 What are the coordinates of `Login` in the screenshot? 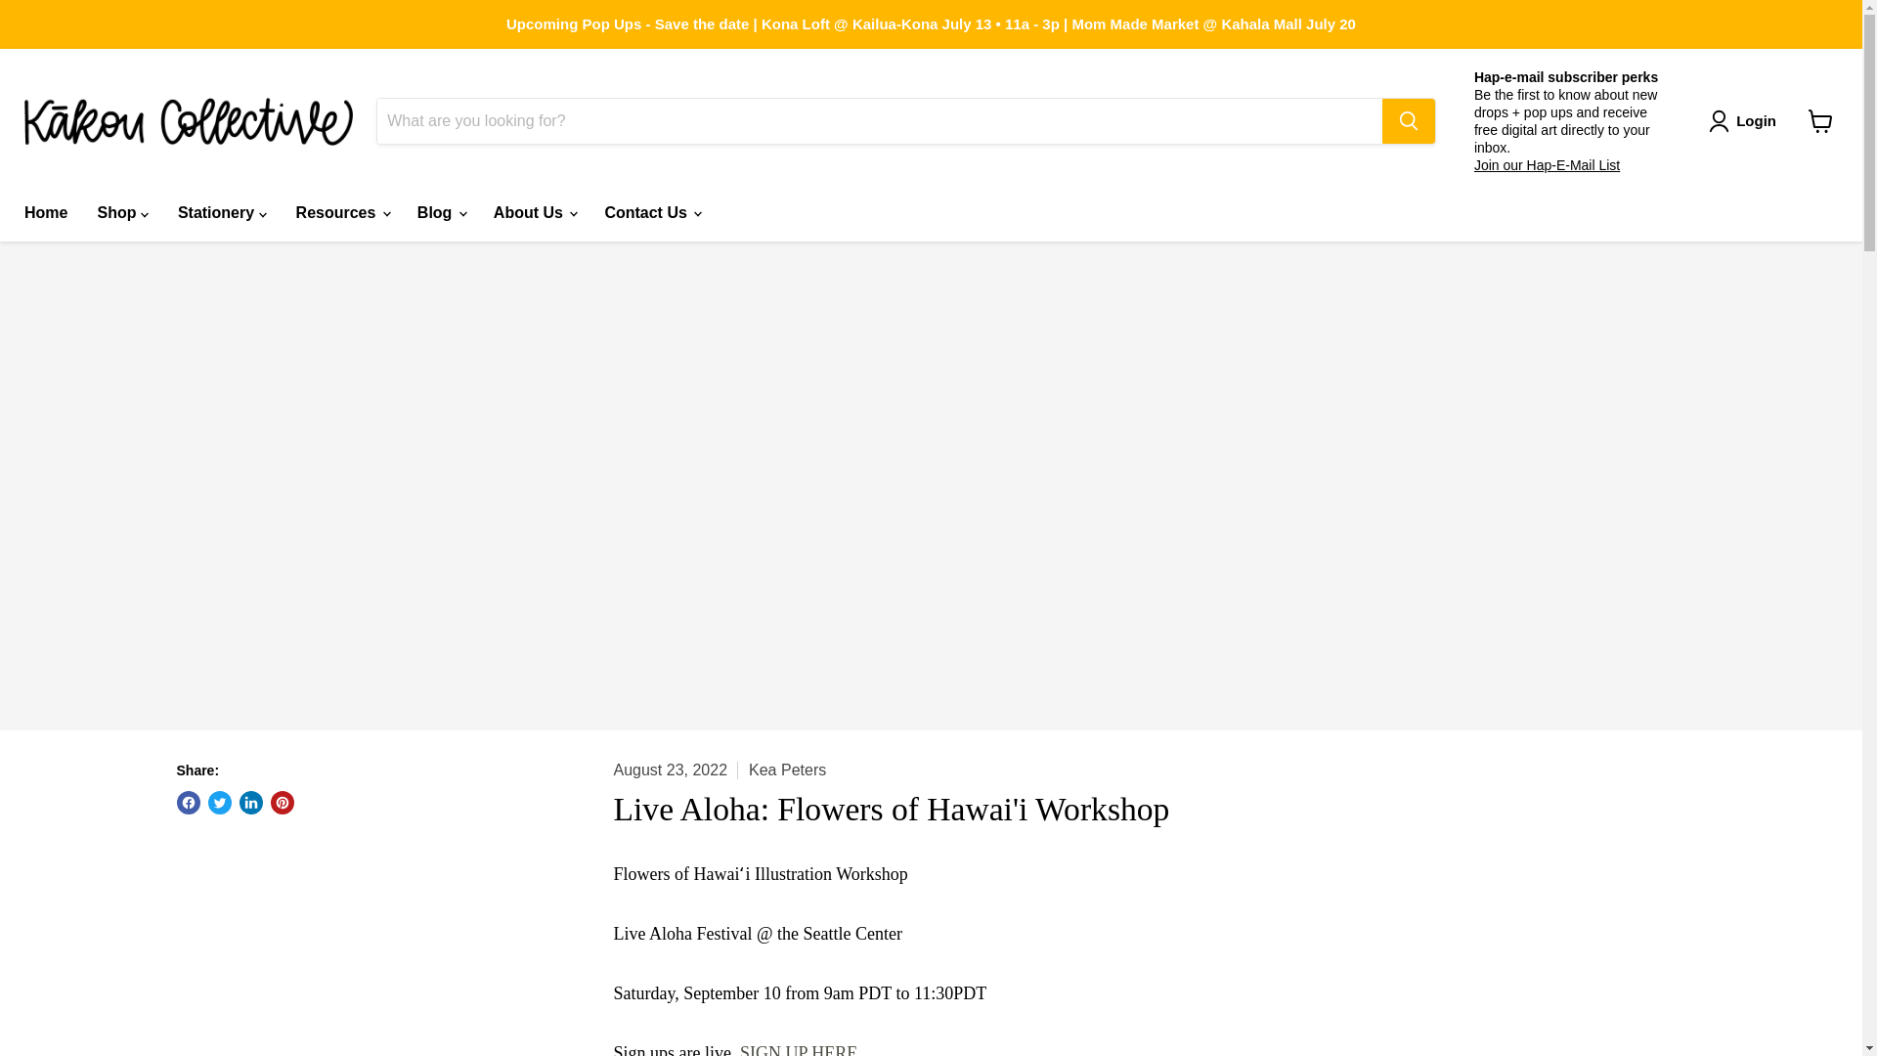 It's located at (1746, 121).